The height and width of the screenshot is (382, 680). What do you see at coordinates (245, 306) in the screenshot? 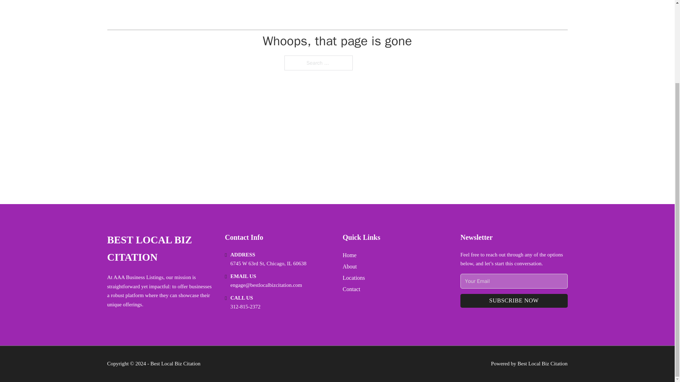
I see `312-815-2372` at bounding box center [245, 306].